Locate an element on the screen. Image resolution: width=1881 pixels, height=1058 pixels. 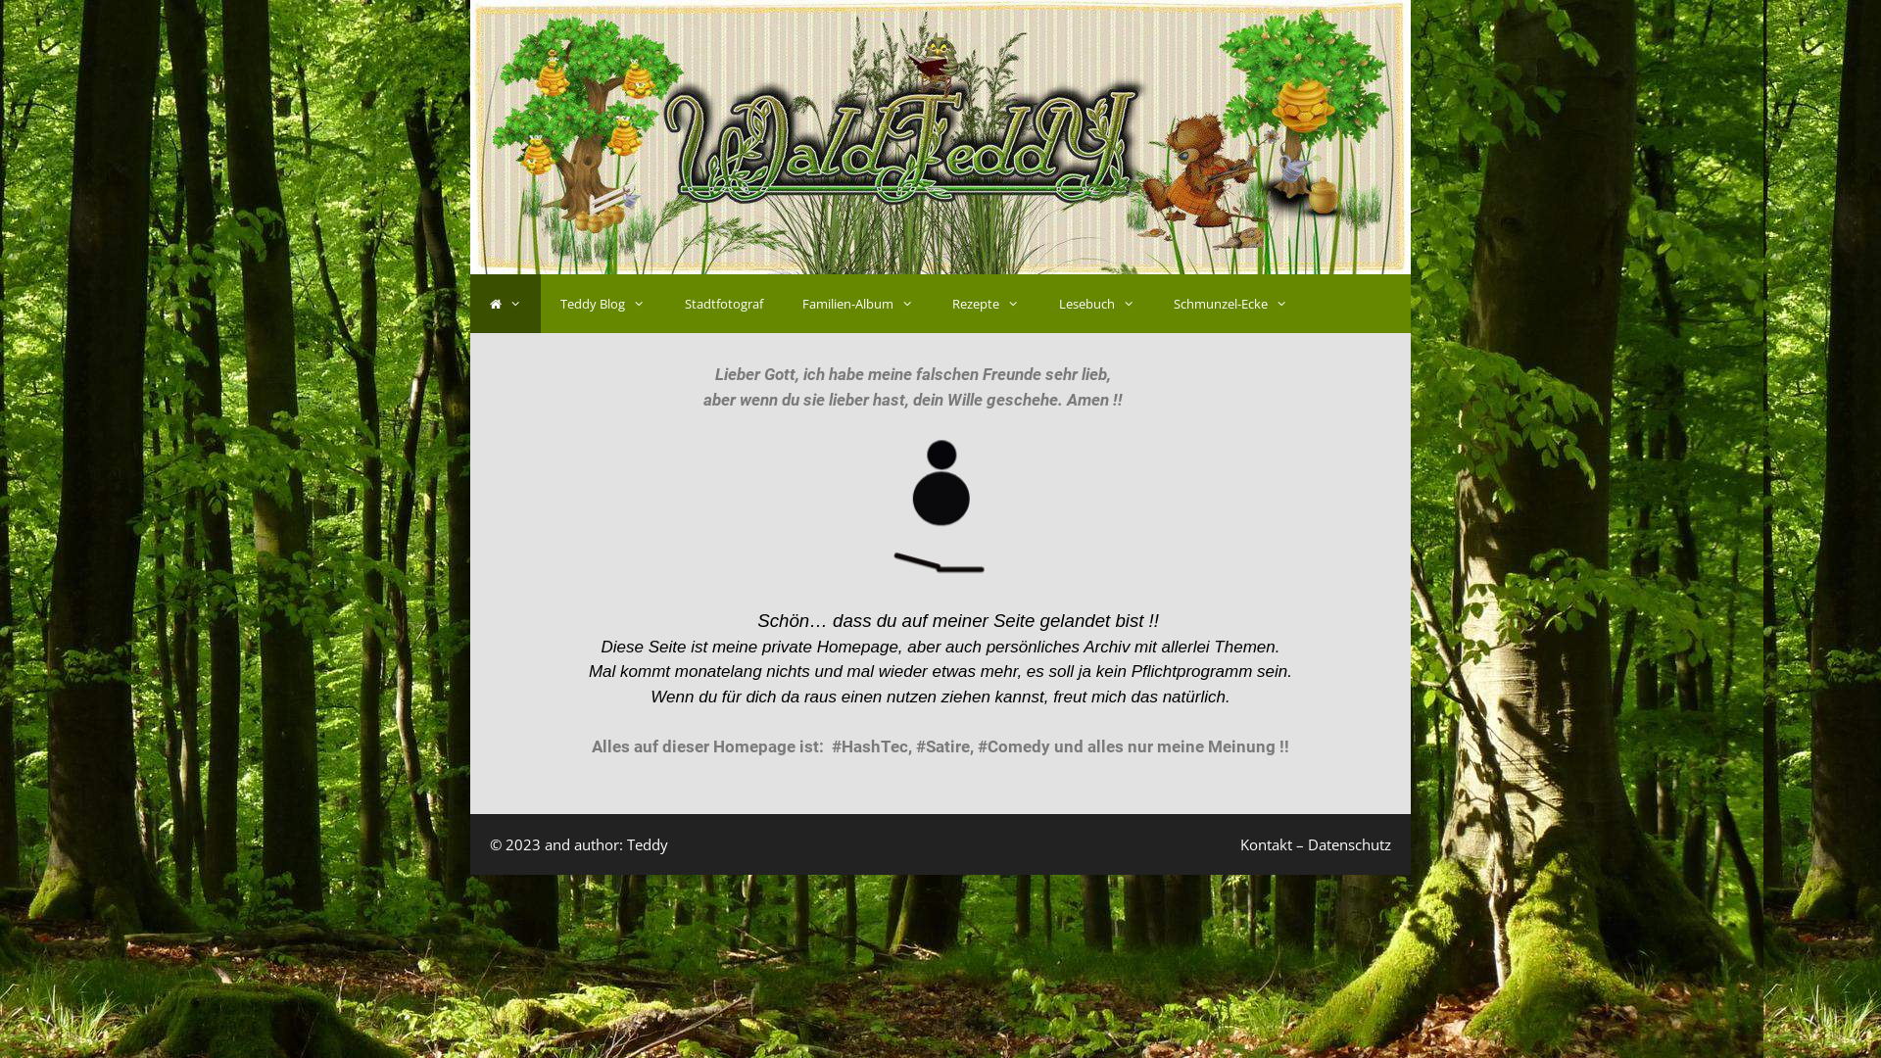
Stadtfotograf is located at coordinates (724, 304).